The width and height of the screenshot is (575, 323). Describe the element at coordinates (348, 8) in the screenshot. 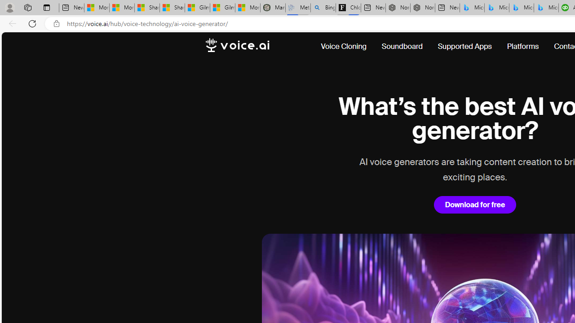

I see `Chloe Sorvino` at that location.